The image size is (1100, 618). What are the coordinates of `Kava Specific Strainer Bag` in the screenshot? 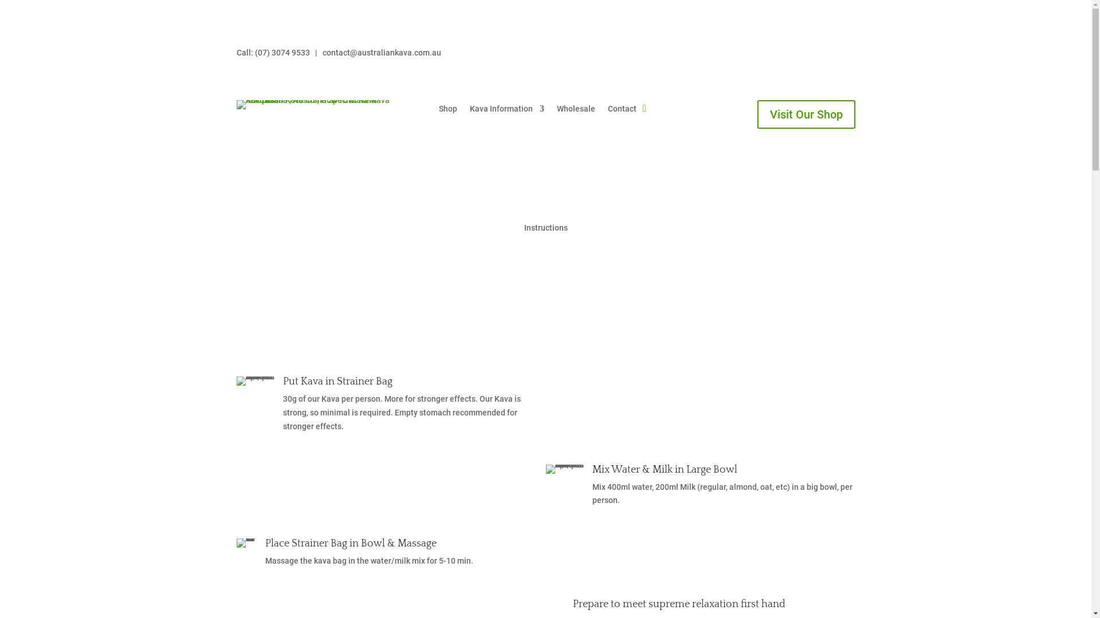 It's located at (255, 381).